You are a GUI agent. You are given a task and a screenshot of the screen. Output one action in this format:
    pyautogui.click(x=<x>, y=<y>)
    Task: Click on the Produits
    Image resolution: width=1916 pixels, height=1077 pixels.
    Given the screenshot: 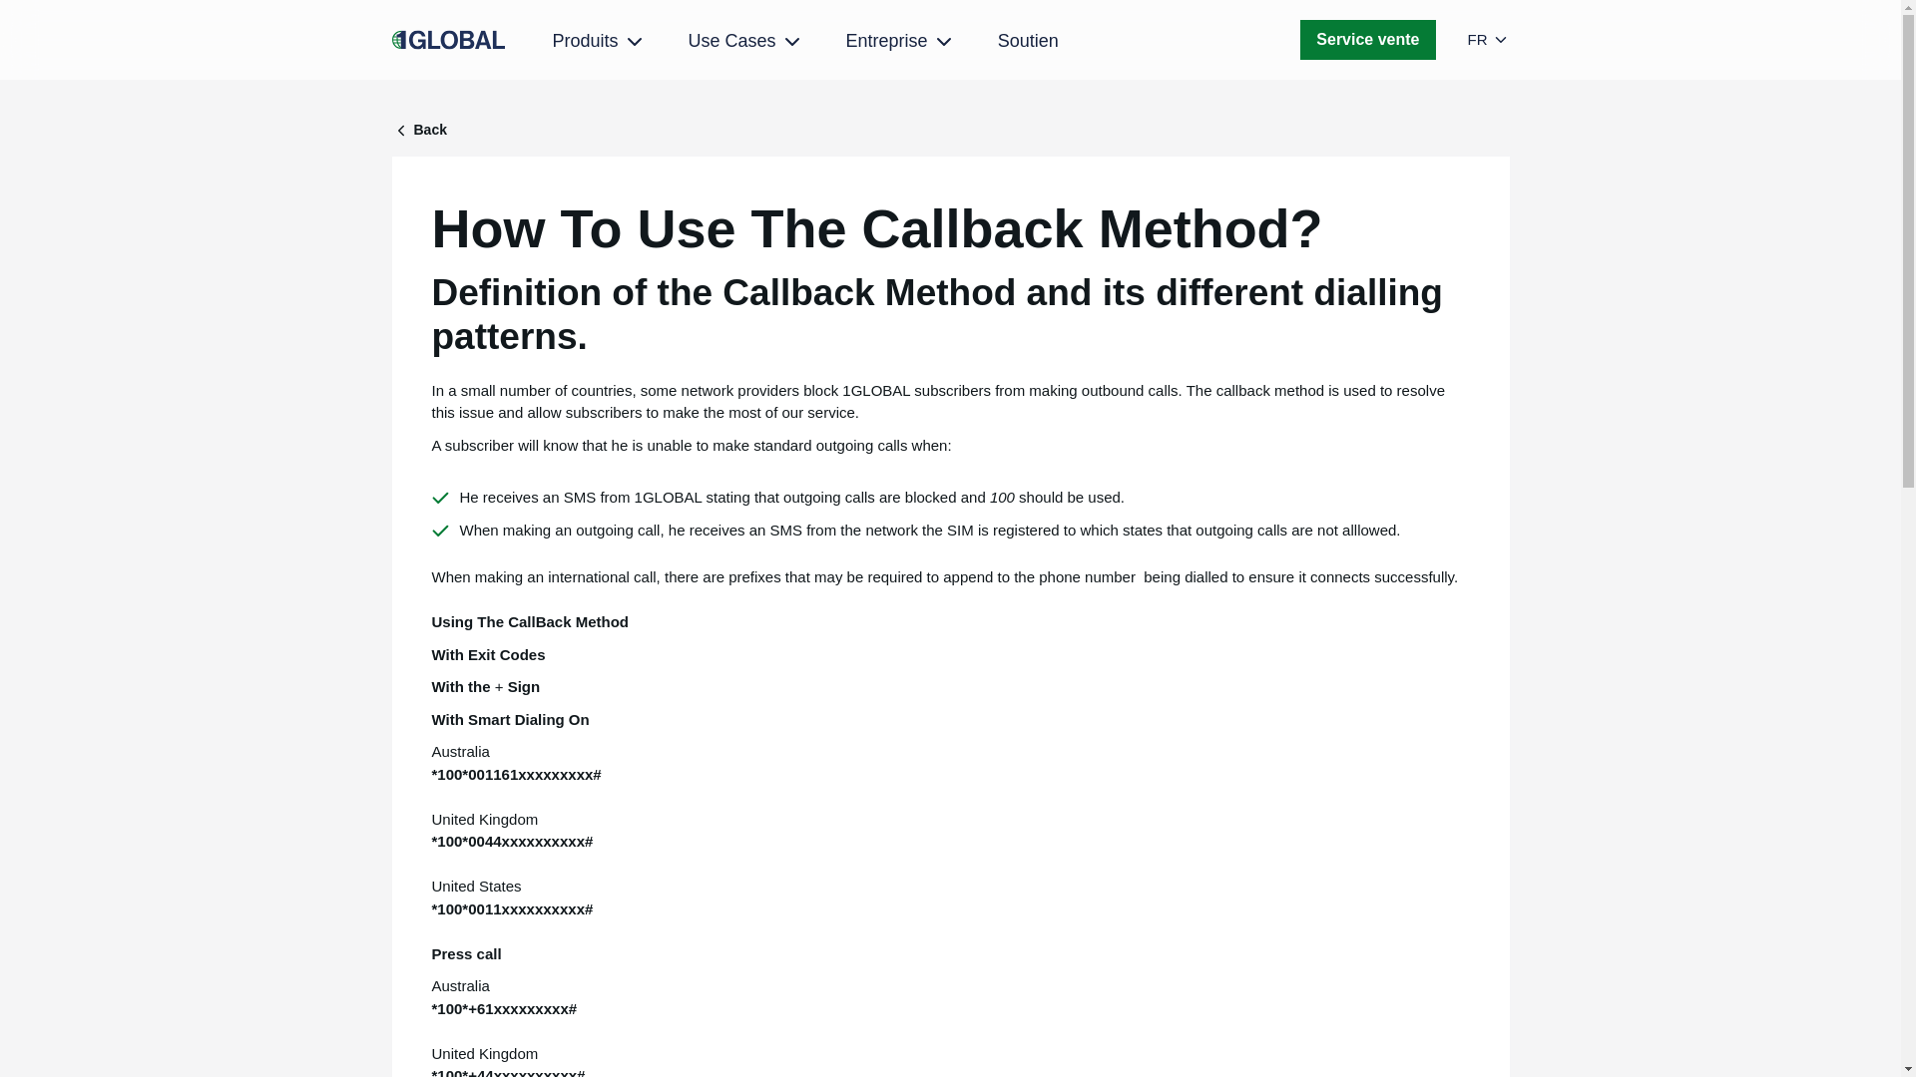 What is the action you would take?
    pyautogui.click(x=600, y=42)
    